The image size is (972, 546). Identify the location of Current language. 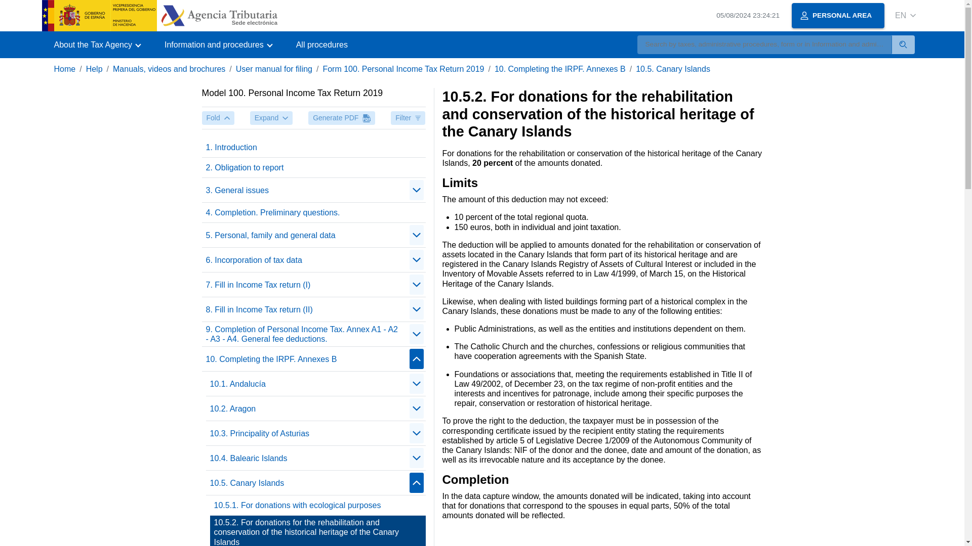
(900, 15).